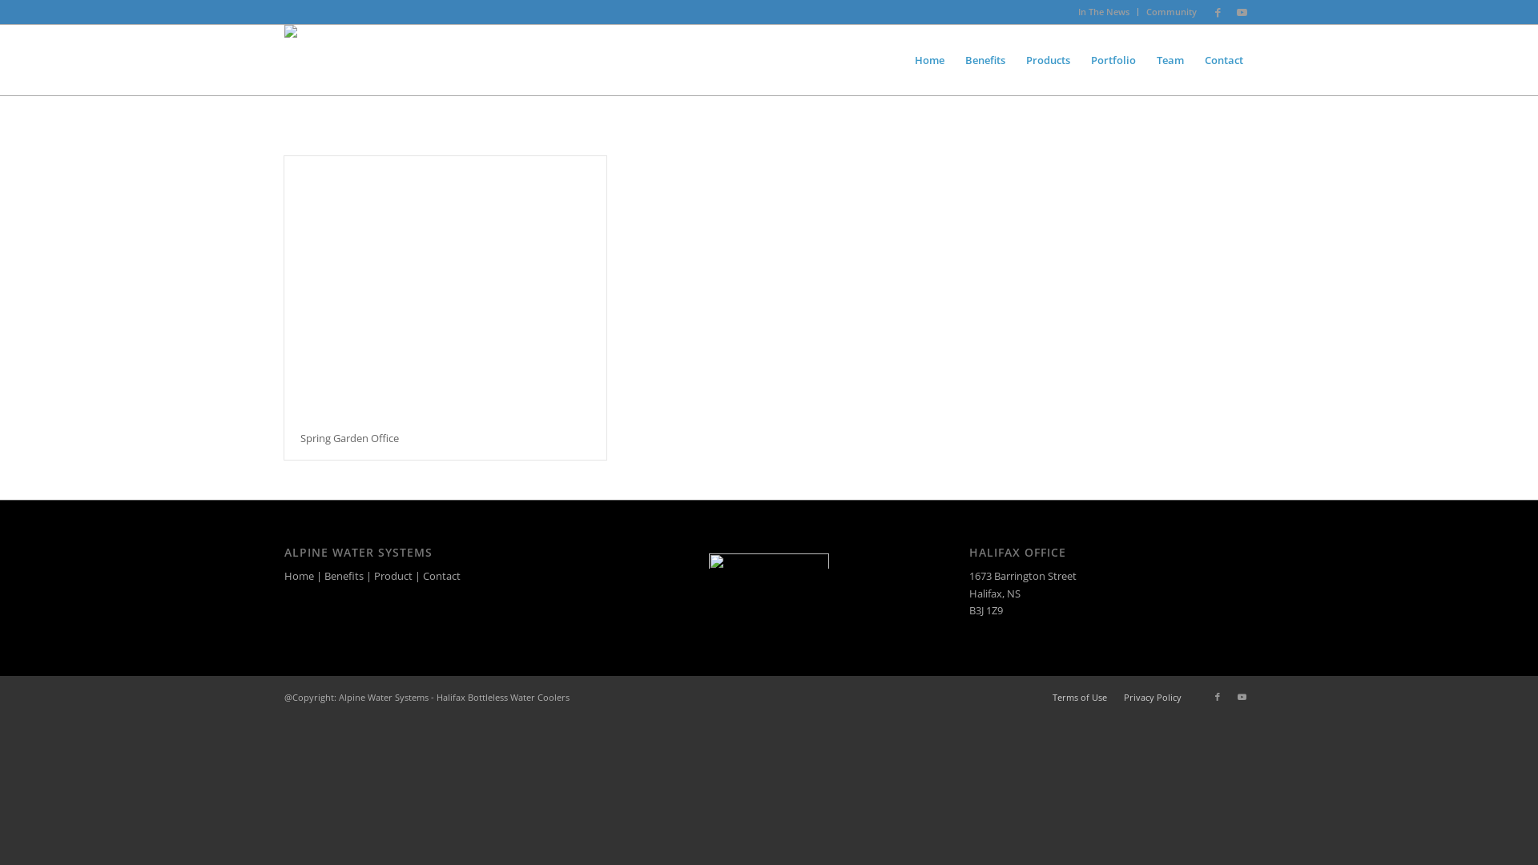  Describe the element at coordinates (393, 576) in the screenshot. I see `Product` at that location.